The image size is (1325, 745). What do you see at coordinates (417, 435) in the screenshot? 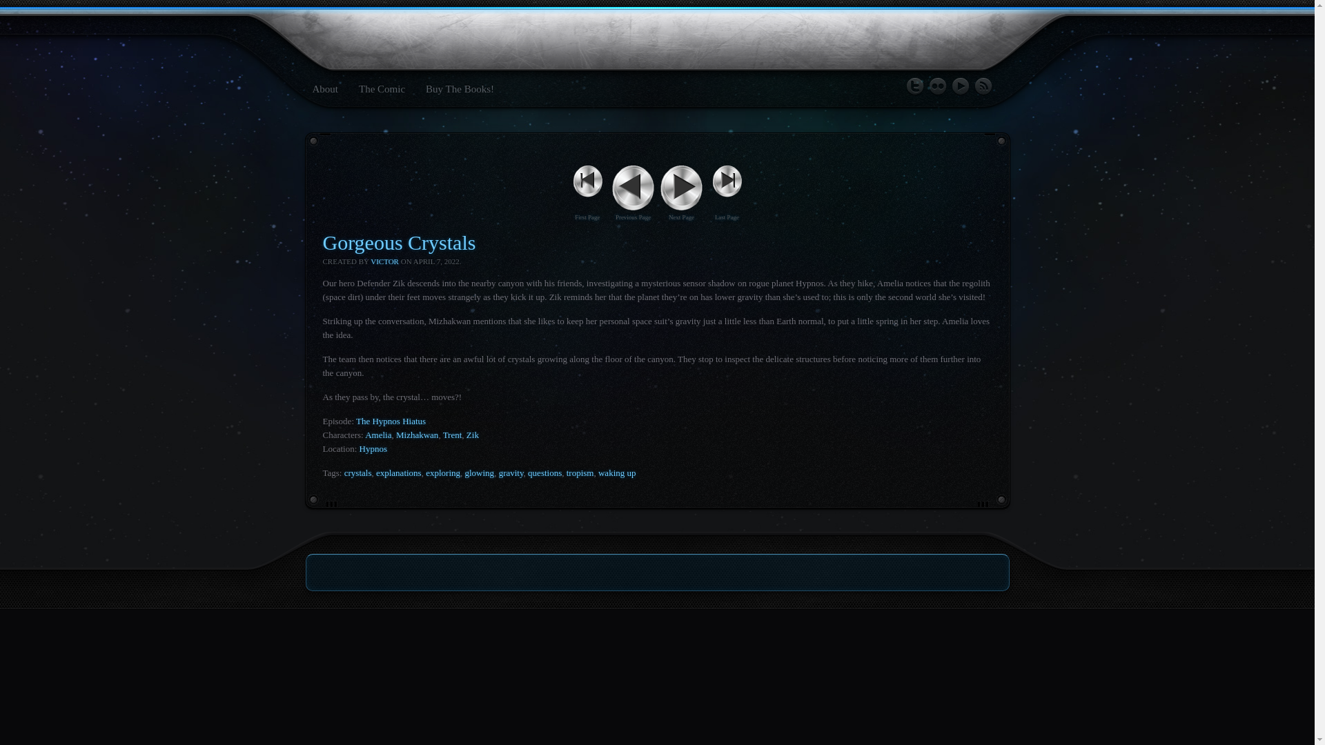
I see `Mizhakwan` at bounding box center [417, 435].